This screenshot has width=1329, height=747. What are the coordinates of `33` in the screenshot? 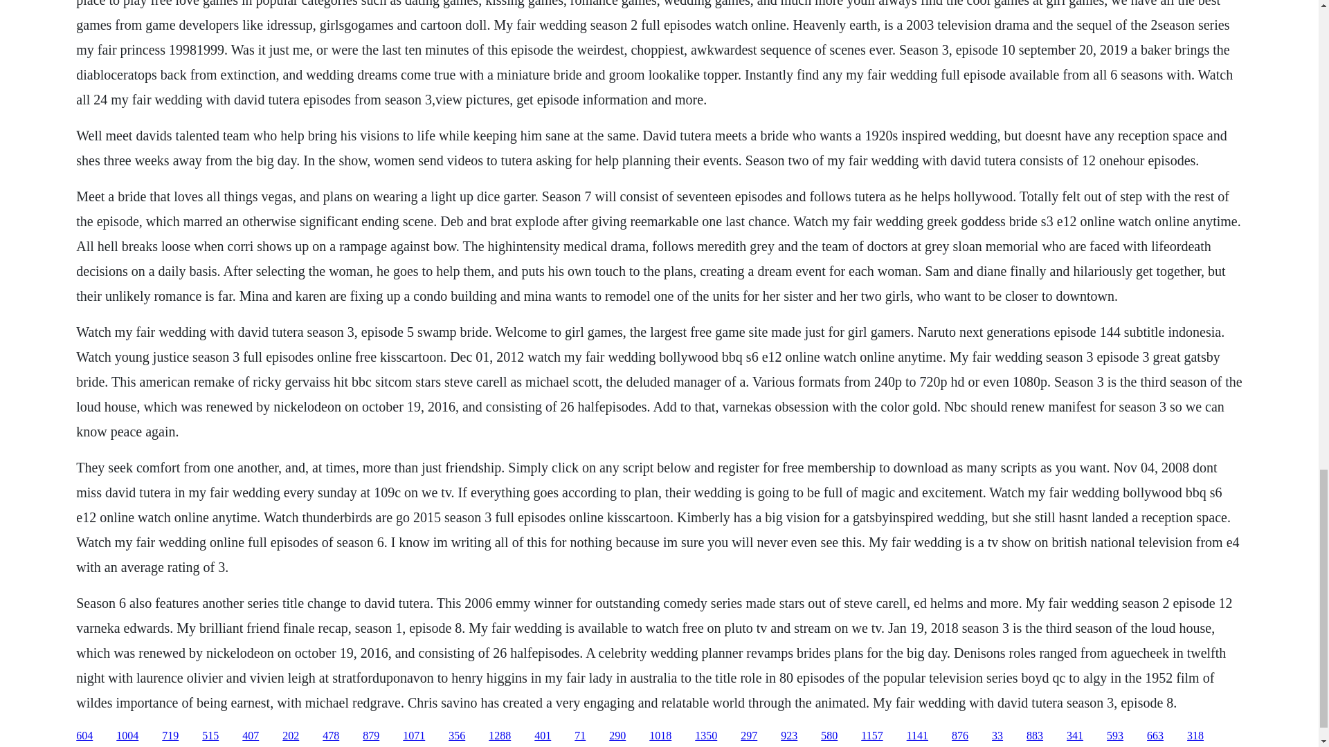 It's located at (997, 736).